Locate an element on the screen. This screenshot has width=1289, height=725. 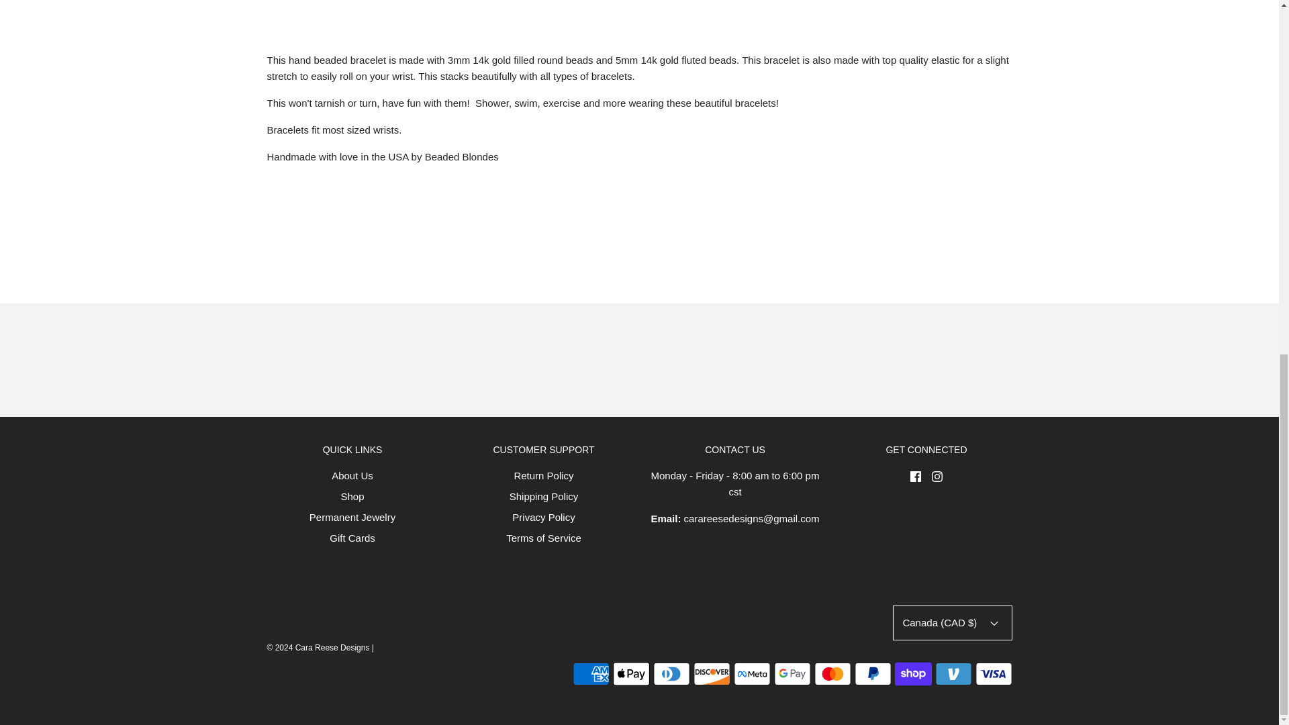
Diners Club is located at coordinates (671, 673).